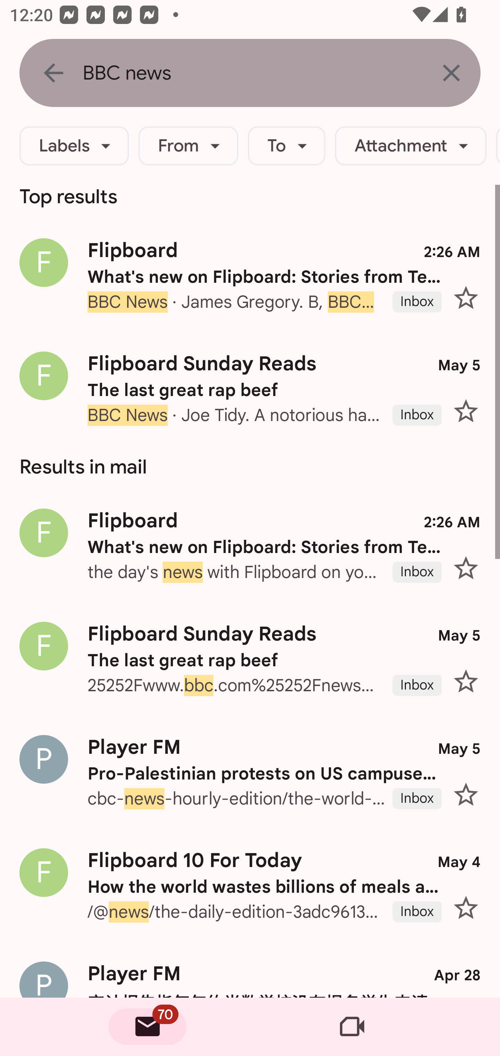  Describe the element at coordinates (250, 73) in the screenshot. I see `BBC news Navigate up BBC news Clear search text` at that location.